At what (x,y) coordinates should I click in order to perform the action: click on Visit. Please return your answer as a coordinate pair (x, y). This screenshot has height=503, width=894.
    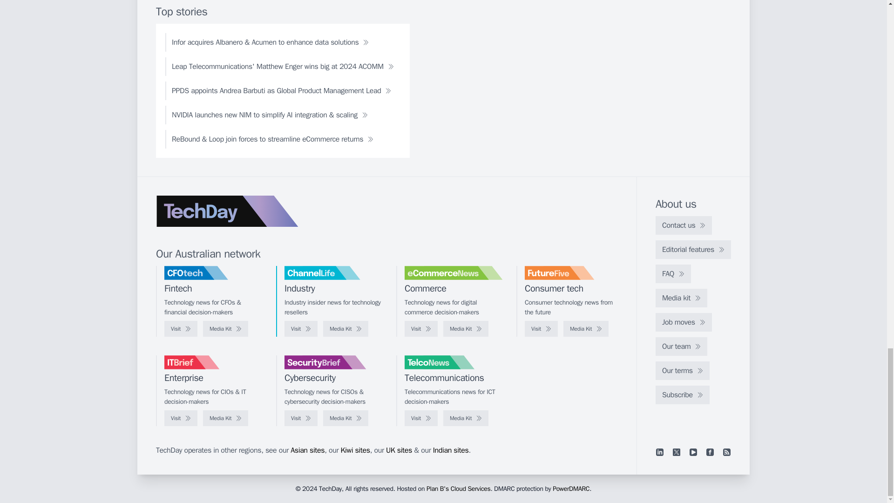
    Looking at the image, I should click on (181, 329).